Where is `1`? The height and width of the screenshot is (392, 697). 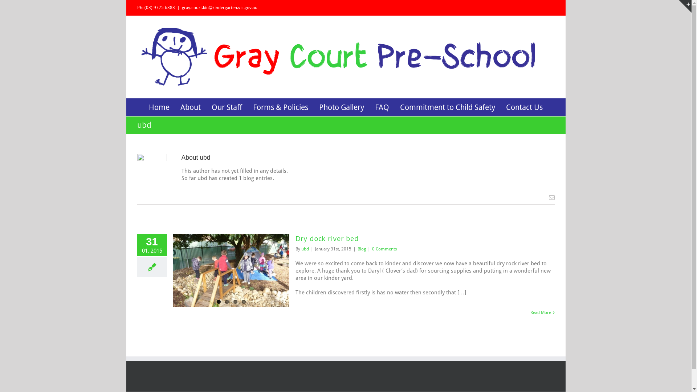 1 is located at coordinates (219, 302).